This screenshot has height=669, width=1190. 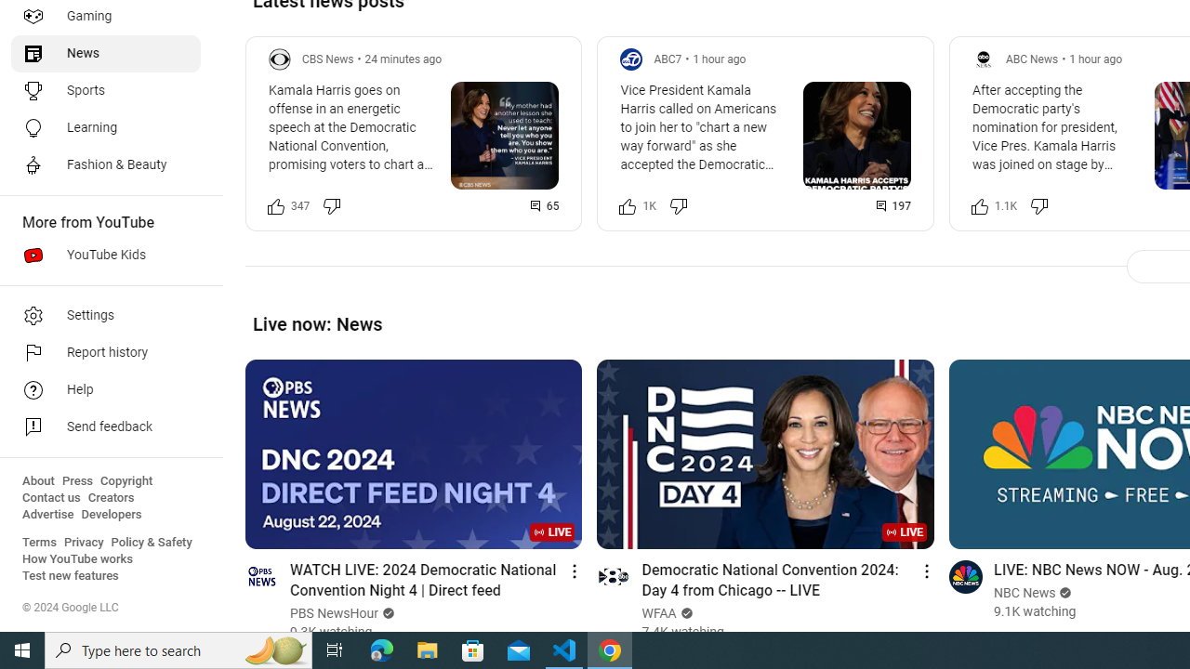 What do you see at coordinates (78, 559) in the screenshot?
I see `How YouTube works` at bounding box center [78, 559].